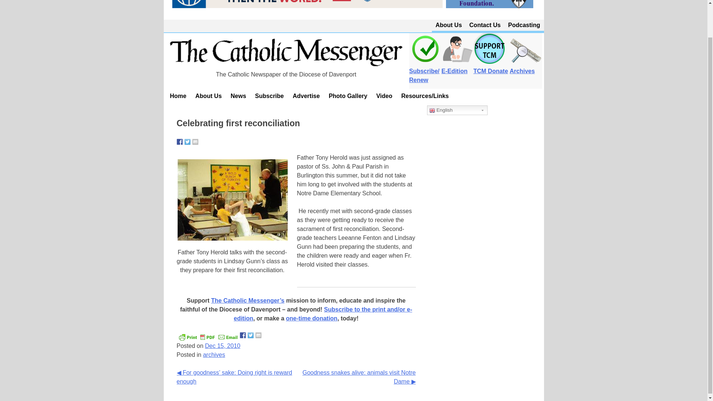  I want to click on E-Edition, so click(457, 66).